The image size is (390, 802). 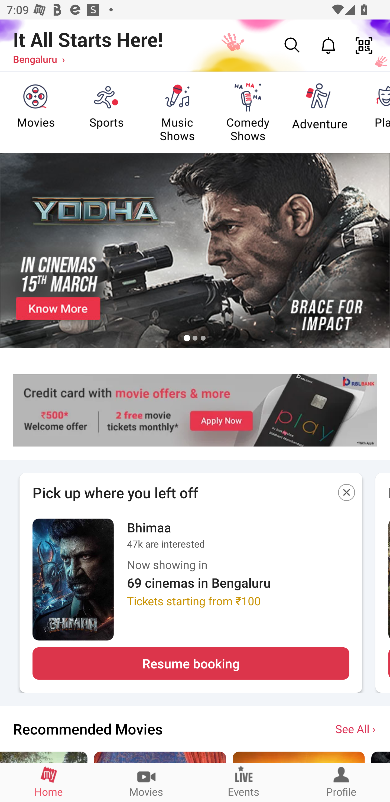 What do you see at coordinates (49, 782) in the screenshot?
I see `Home` at bounding box center [49, 782].